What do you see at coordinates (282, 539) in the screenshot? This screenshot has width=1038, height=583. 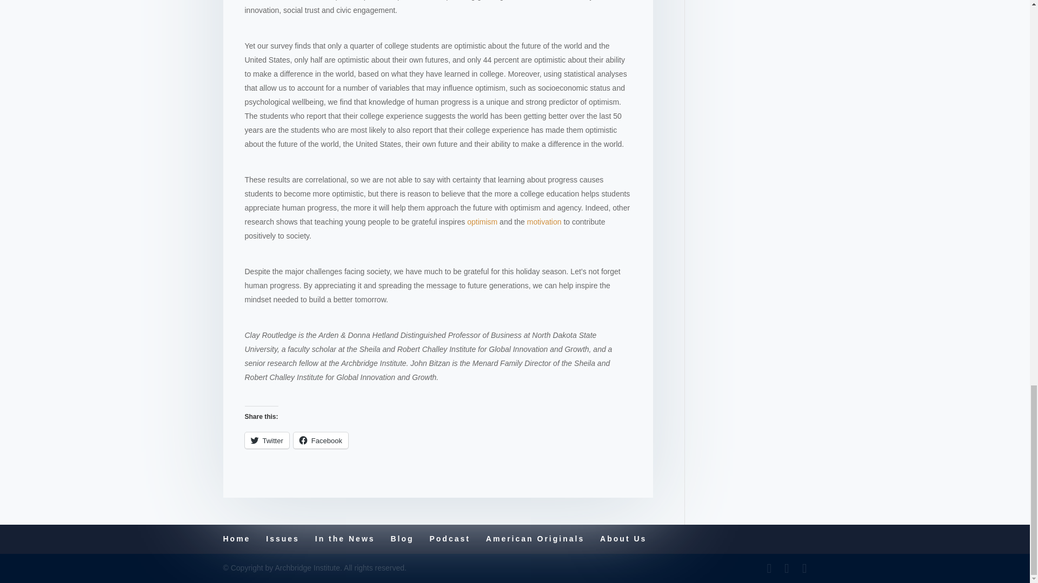 I see `Issues` at bounding box center [282, 539].